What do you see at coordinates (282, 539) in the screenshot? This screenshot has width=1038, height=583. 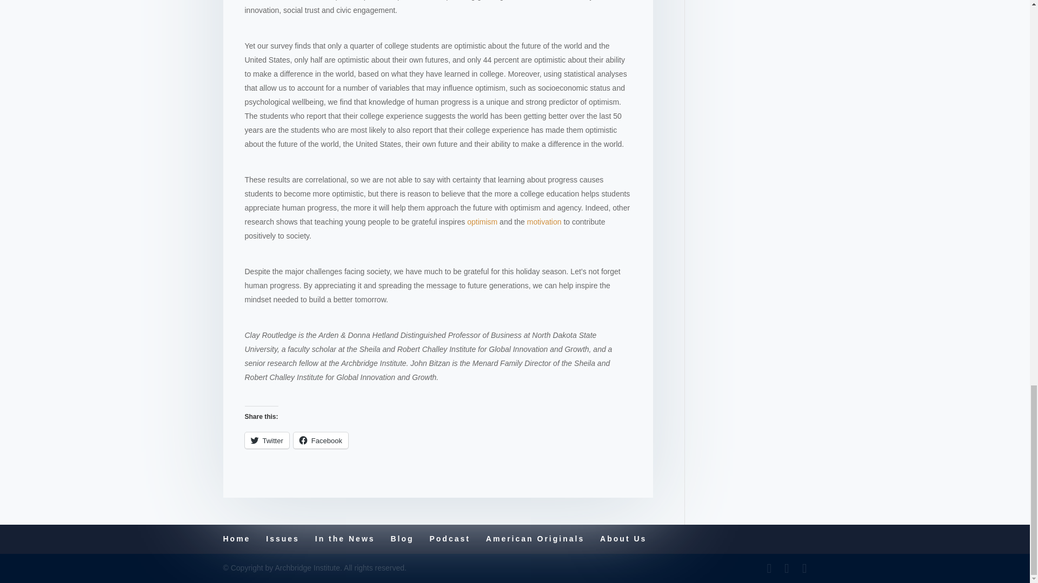 I see `Issues` at bounding box center [282, 539].